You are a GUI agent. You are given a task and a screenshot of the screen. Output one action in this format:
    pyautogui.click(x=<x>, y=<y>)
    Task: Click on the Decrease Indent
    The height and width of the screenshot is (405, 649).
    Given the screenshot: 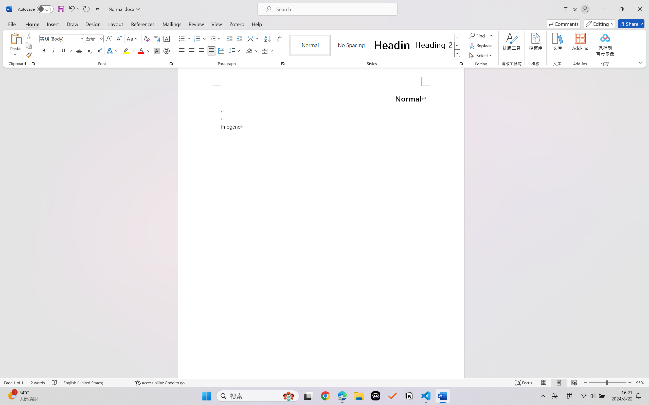 What is the action you would take?
    pyautogui.click(x=230, y=38)
    